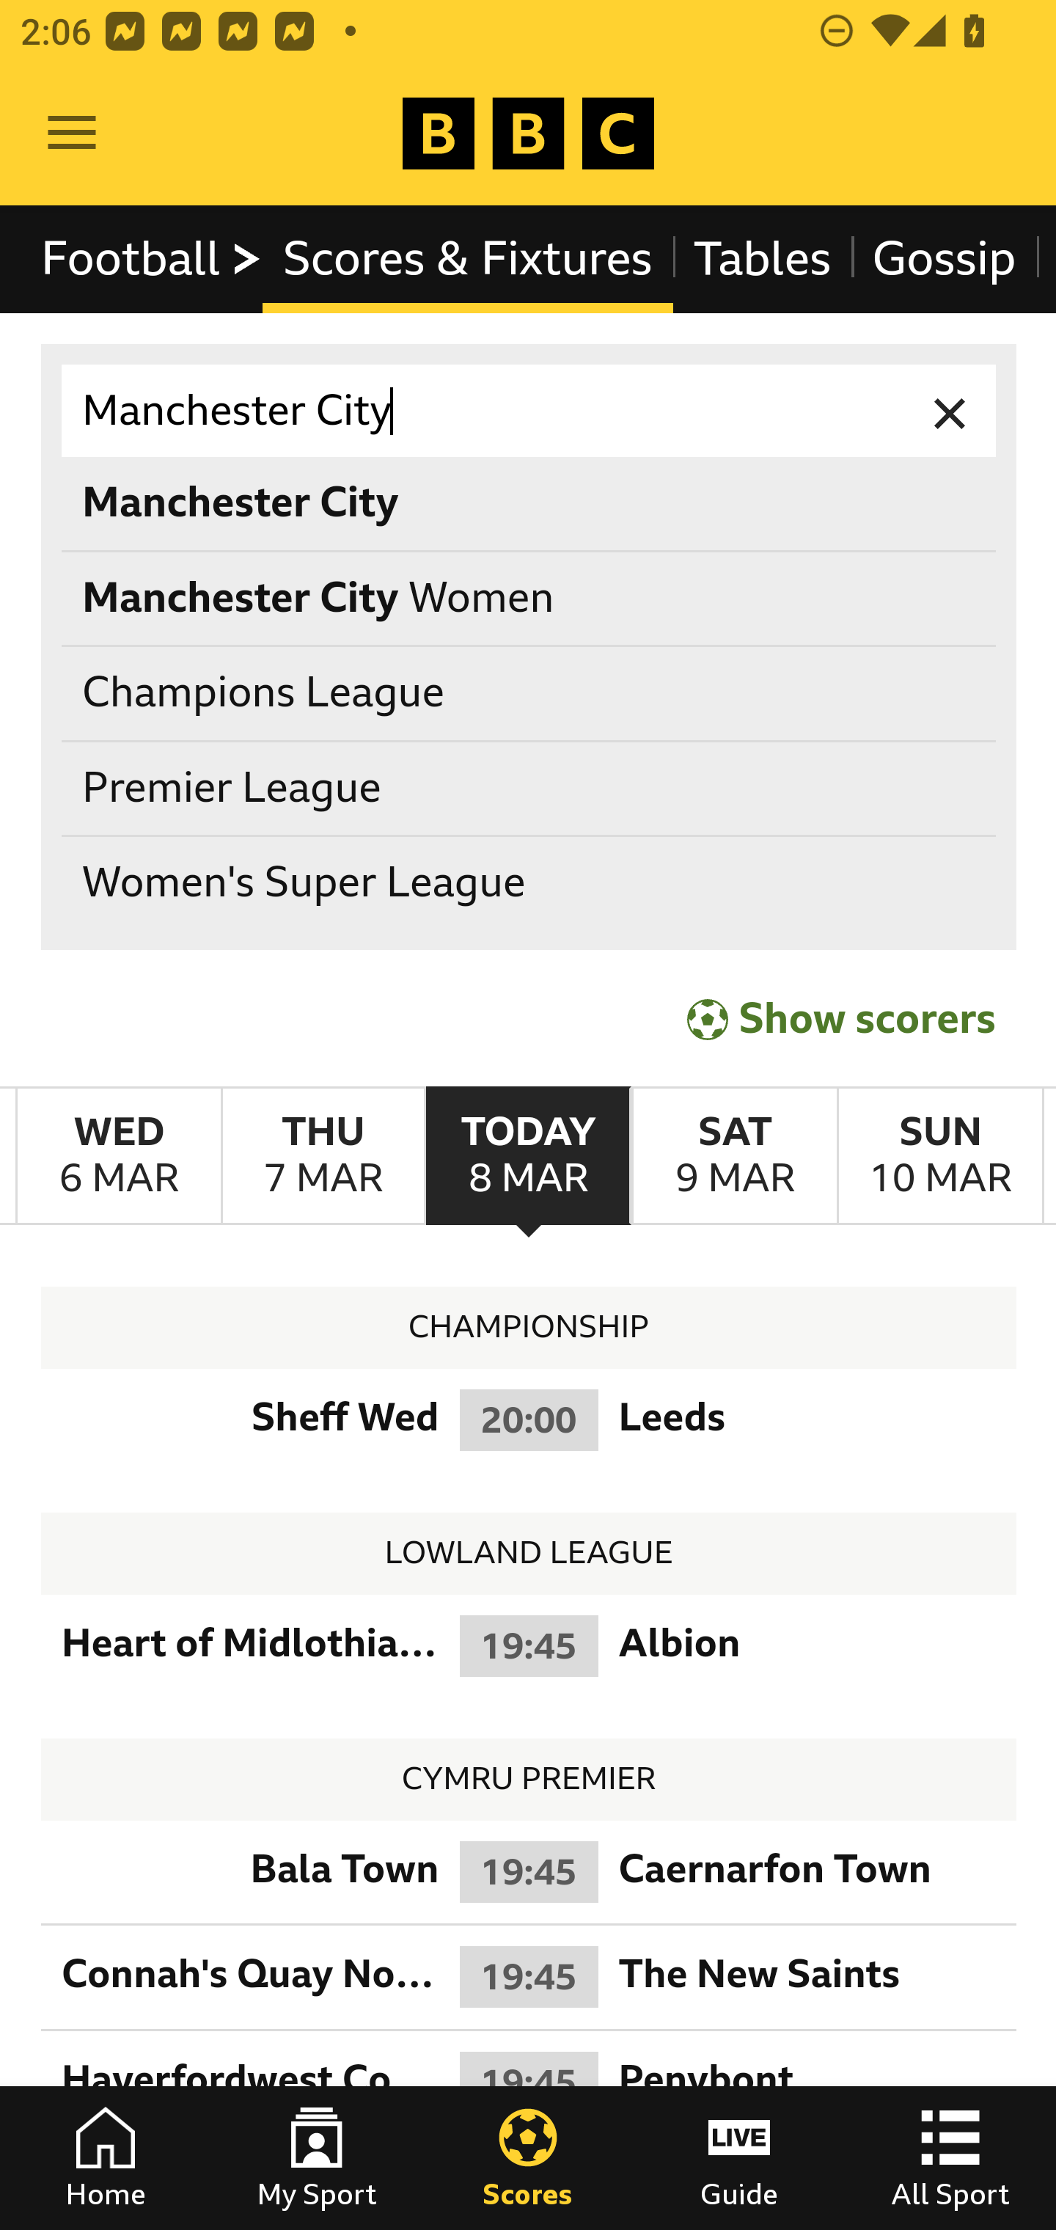 This screenshot has width=1056, height=2230. I want to click on Manchester City Women Manchester City  Women, so click(529, 597).